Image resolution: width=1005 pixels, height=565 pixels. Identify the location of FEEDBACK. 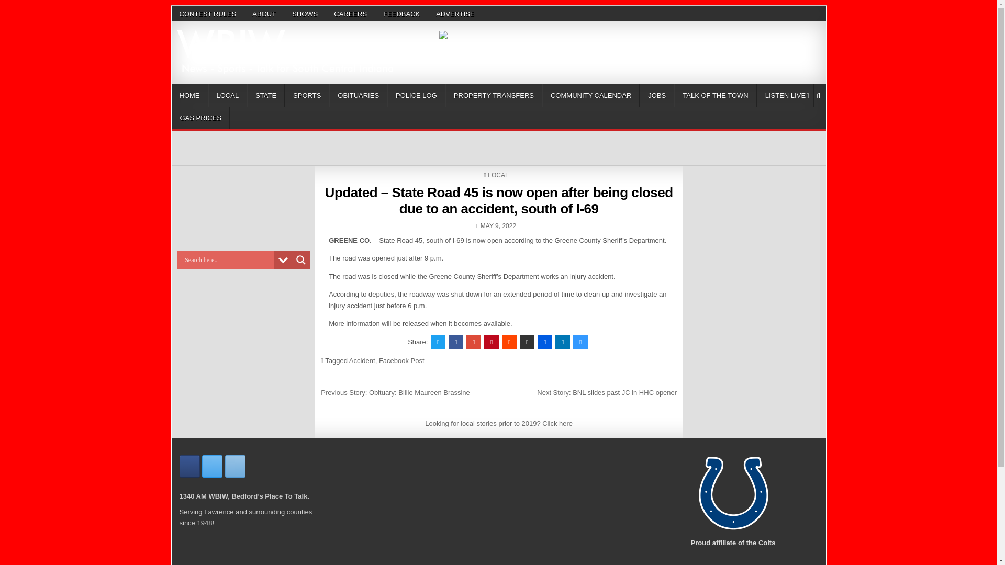
(401, 14).